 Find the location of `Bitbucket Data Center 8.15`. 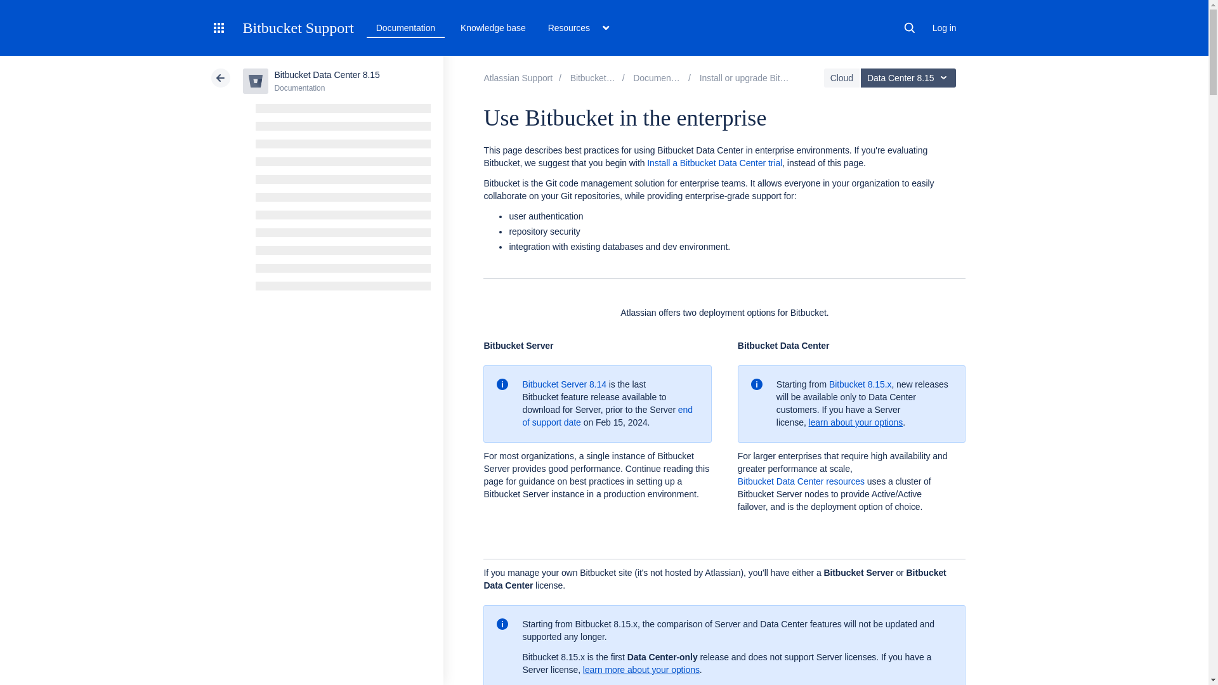

Bitbucket Data Center 8.15 is located at coordinates (662, 77).